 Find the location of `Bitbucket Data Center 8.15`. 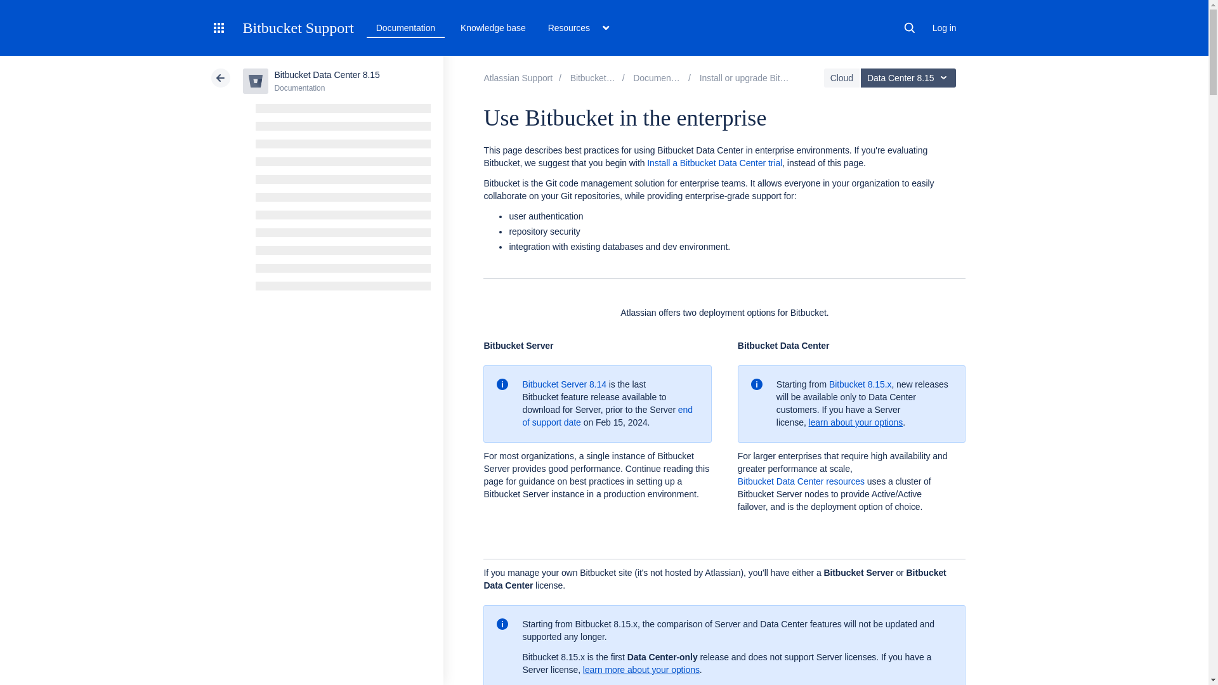

Bitbucket Data Center 8.15 is located at coordinates (662, 77).